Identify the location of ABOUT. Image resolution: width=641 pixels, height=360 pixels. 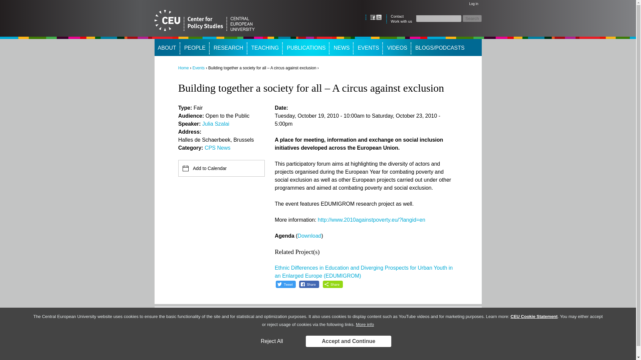
(167, 48).